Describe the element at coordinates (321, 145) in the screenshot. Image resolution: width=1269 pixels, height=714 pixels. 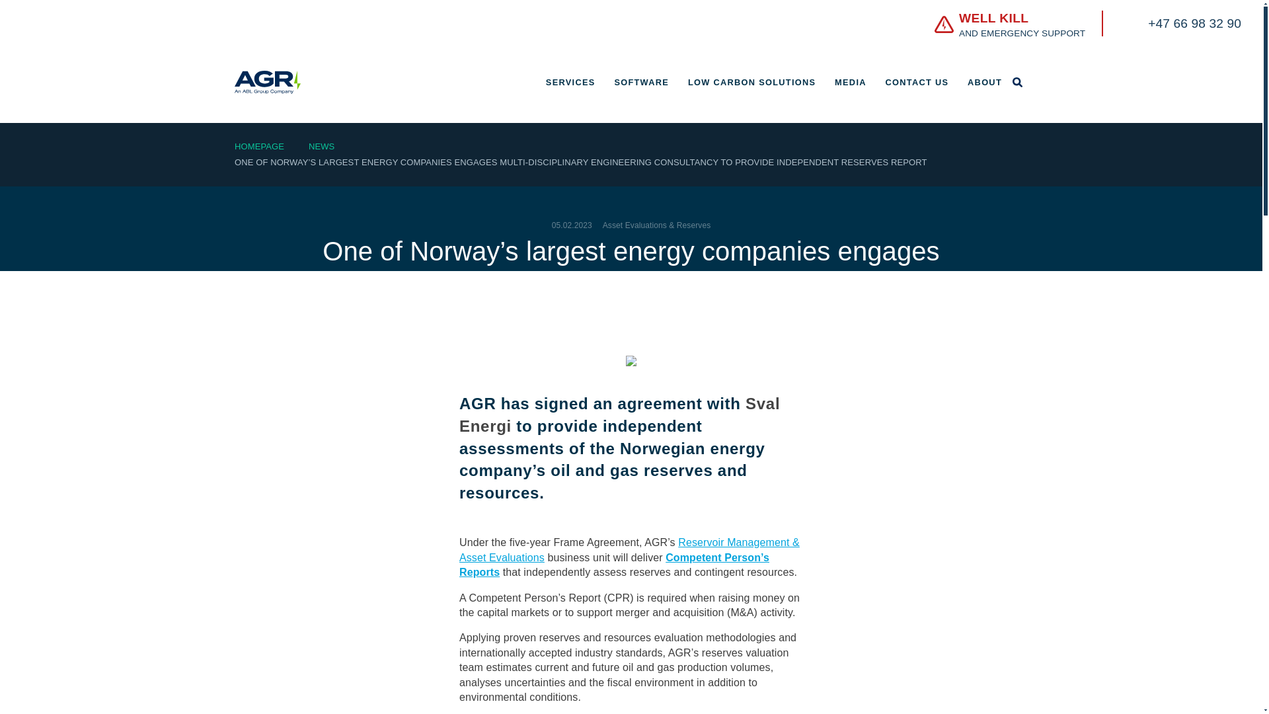
I see `ABOUT` at that location.